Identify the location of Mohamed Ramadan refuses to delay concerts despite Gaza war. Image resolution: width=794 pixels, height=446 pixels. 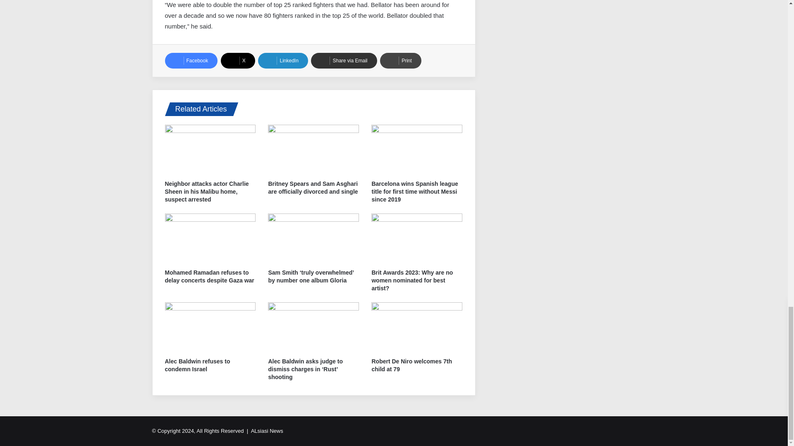
(209, 276).